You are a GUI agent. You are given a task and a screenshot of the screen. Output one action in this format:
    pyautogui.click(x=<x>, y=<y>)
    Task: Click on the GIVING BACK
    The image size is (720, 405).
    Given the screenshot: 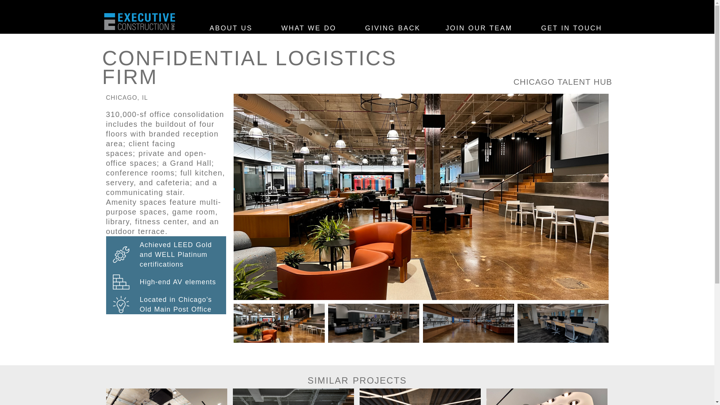 What is the action you would take?
    pyautogui.click(x=393, y=28)
    